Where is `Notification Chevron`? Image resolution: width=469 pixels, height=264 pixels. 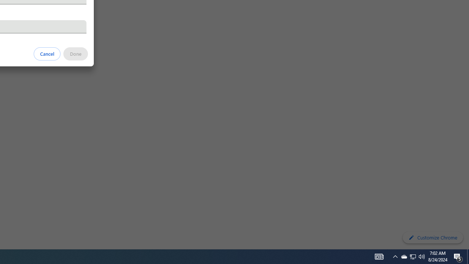
Notification Chevron is located at coordinates (413, 257).